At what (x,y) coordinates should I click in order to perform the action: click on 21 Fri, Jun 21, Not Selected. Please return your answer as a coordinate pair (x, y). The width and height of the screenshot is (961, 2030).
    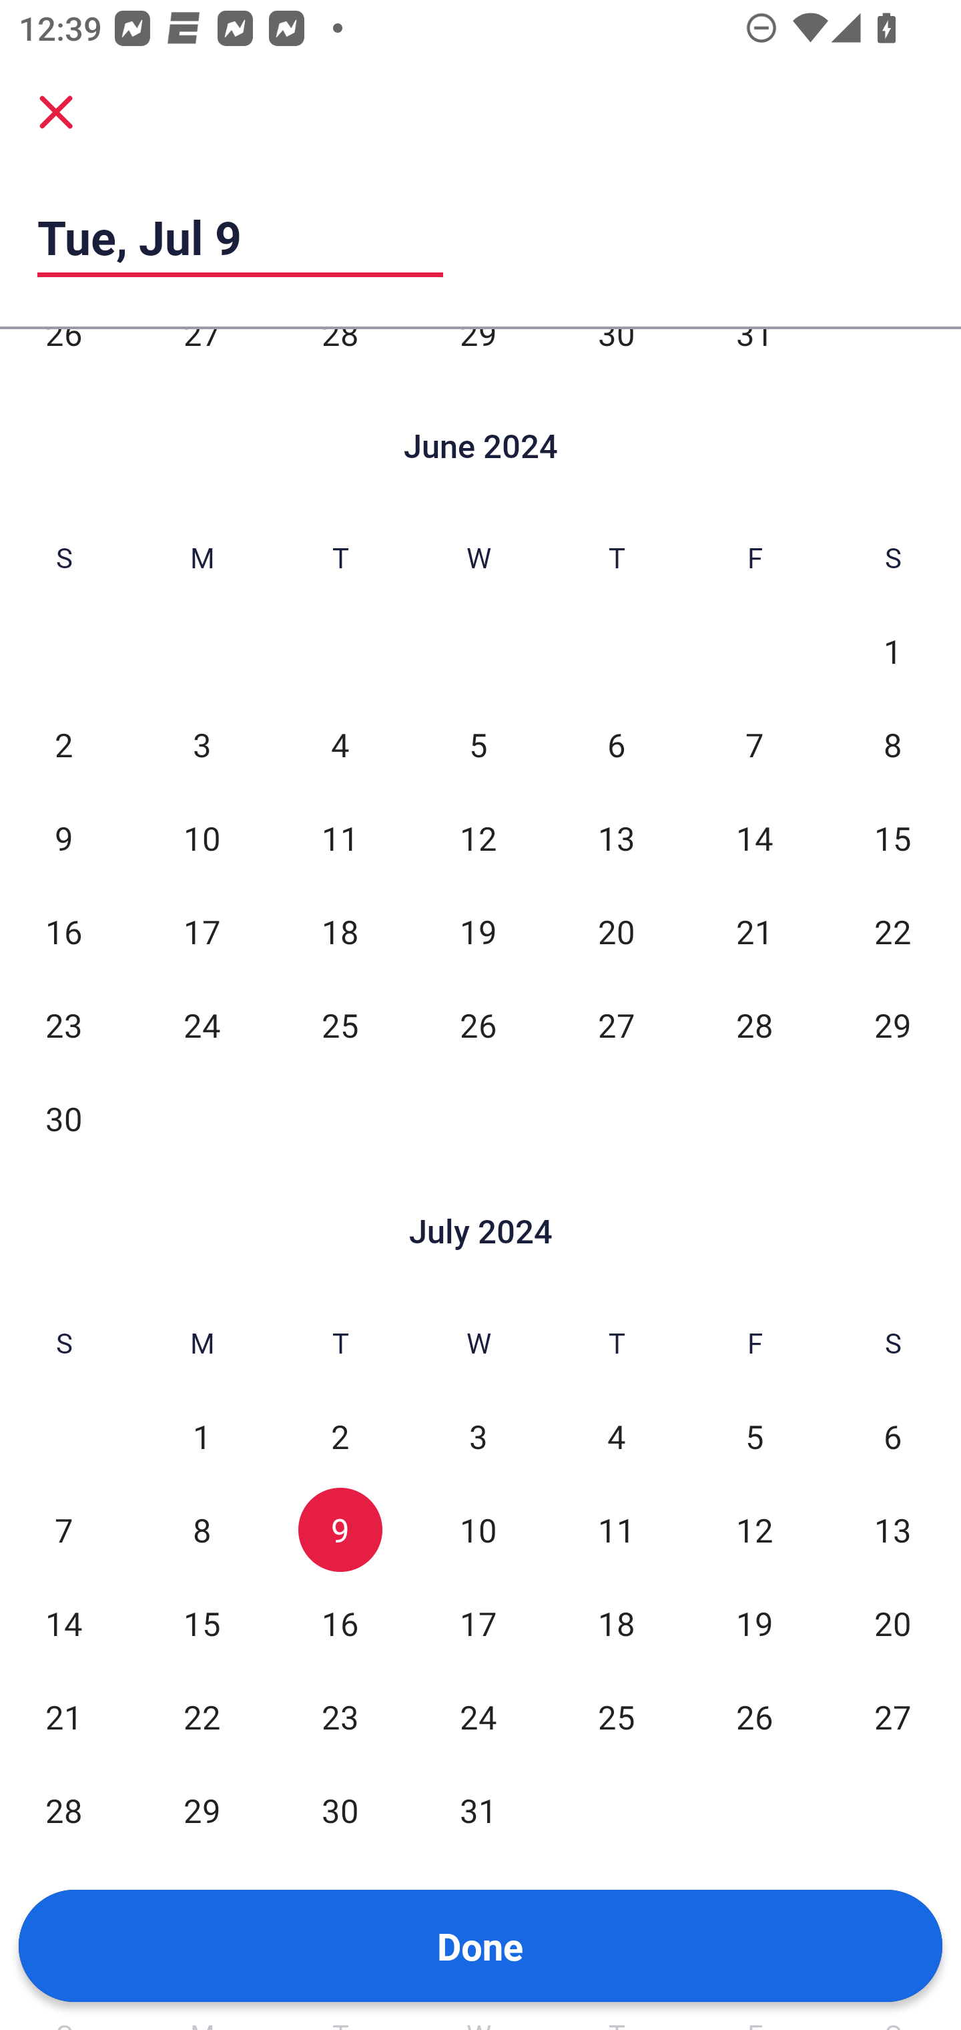
    Looking at the image, I should click on (754, 932).